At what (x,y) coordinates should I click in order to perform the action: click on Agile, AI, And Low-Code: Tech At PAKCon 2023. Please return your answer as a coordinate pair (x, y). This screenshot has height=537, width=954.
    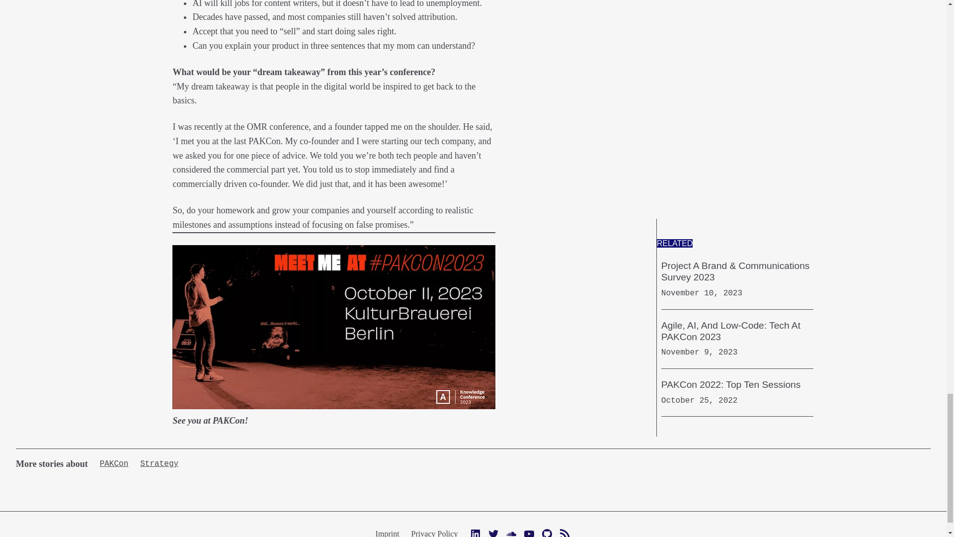
    Looking at the image, I should click on (737, 331).